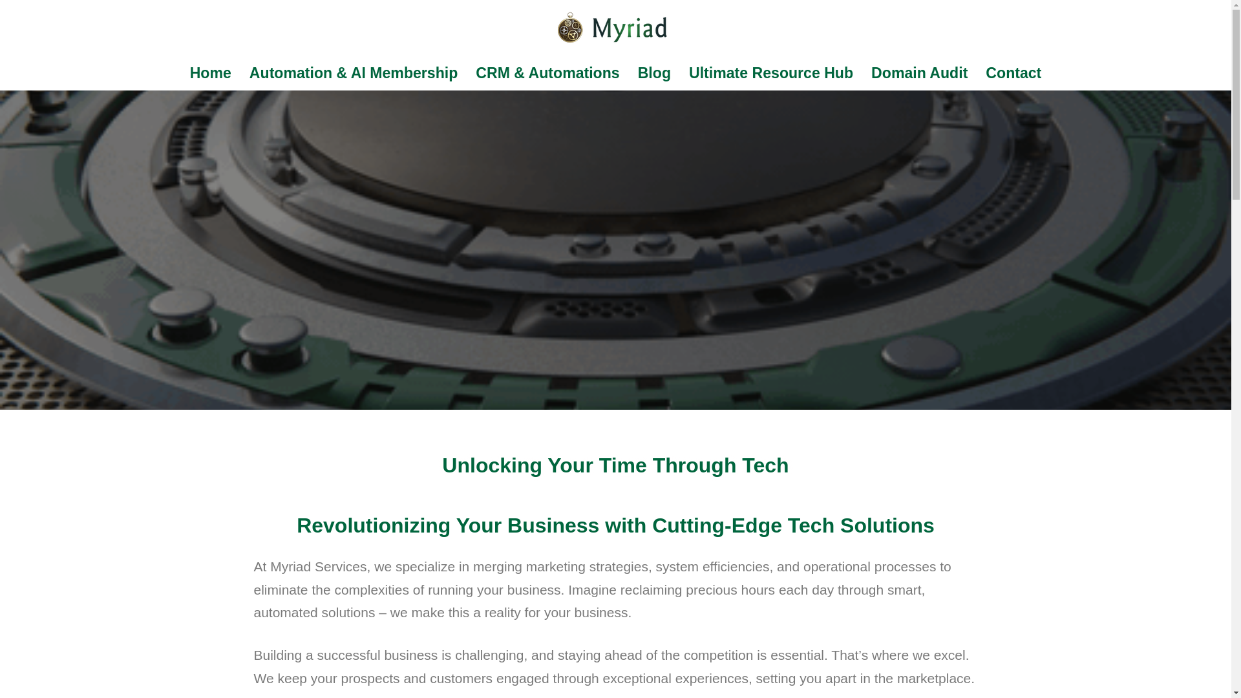  Describe the element at coordinates (1013, 72) in the screenshot. I see `Contact` at that location.